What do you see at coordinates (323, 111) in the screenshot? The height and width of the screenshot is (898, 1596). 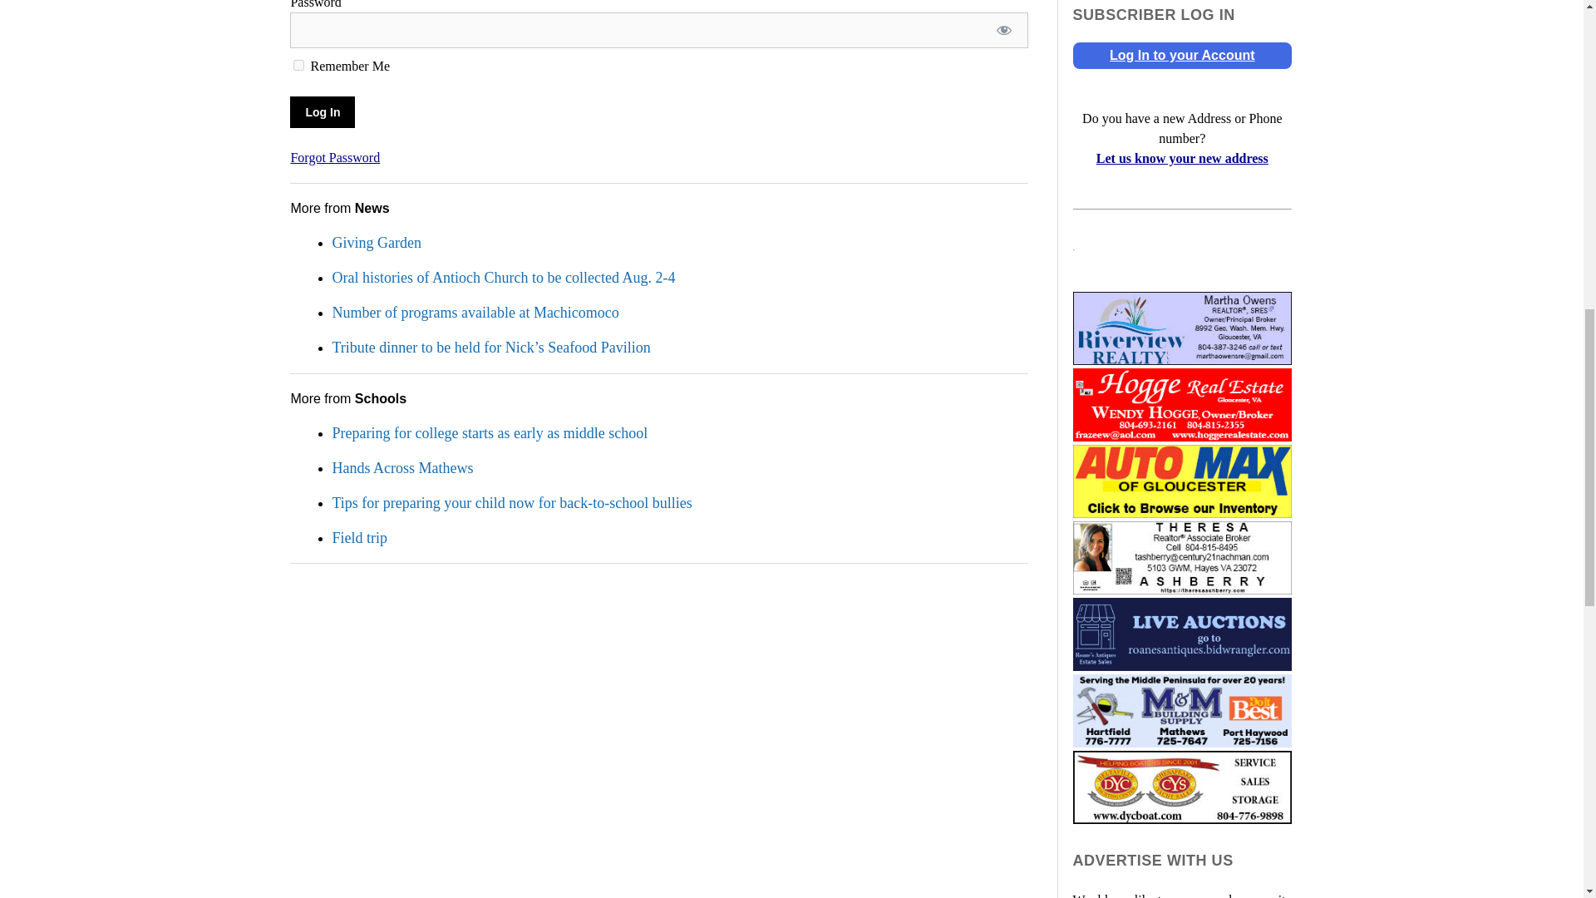 I see `Log In` at bounding box center [323, 111].